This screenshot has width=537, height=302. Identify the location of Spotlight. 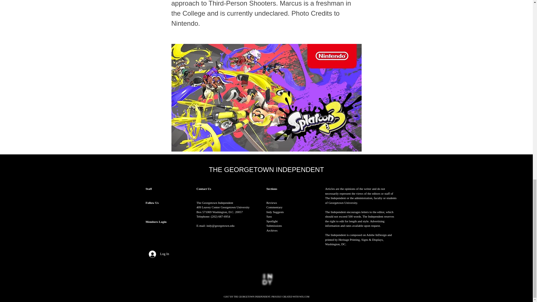
(272, 221).